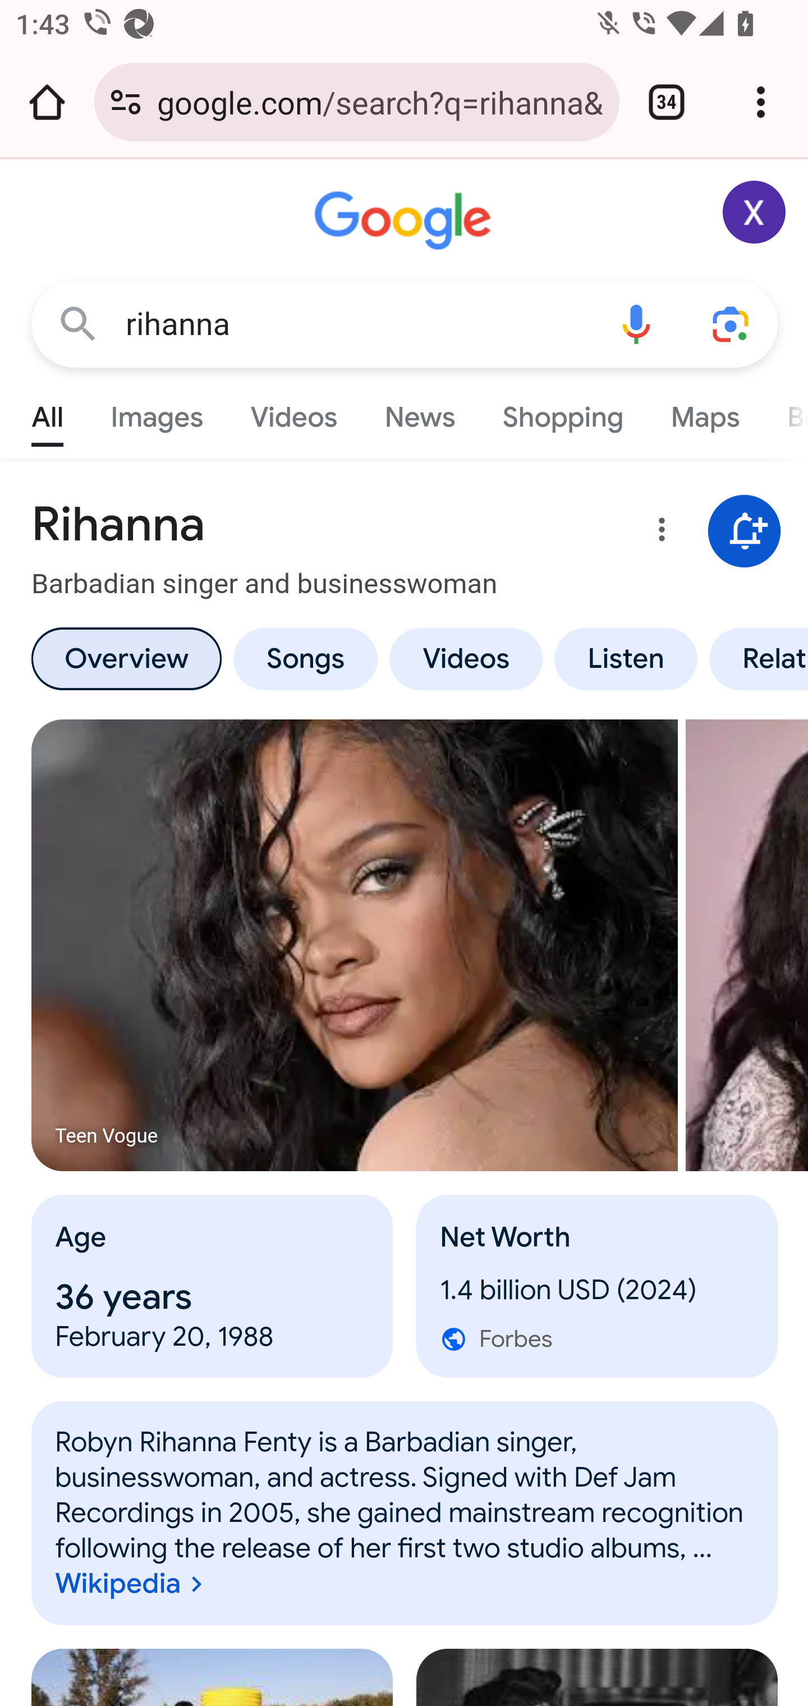  What do you see at coordinates (420, 412) in the screenshot?
I see `News` at bounding box center [420, 412].